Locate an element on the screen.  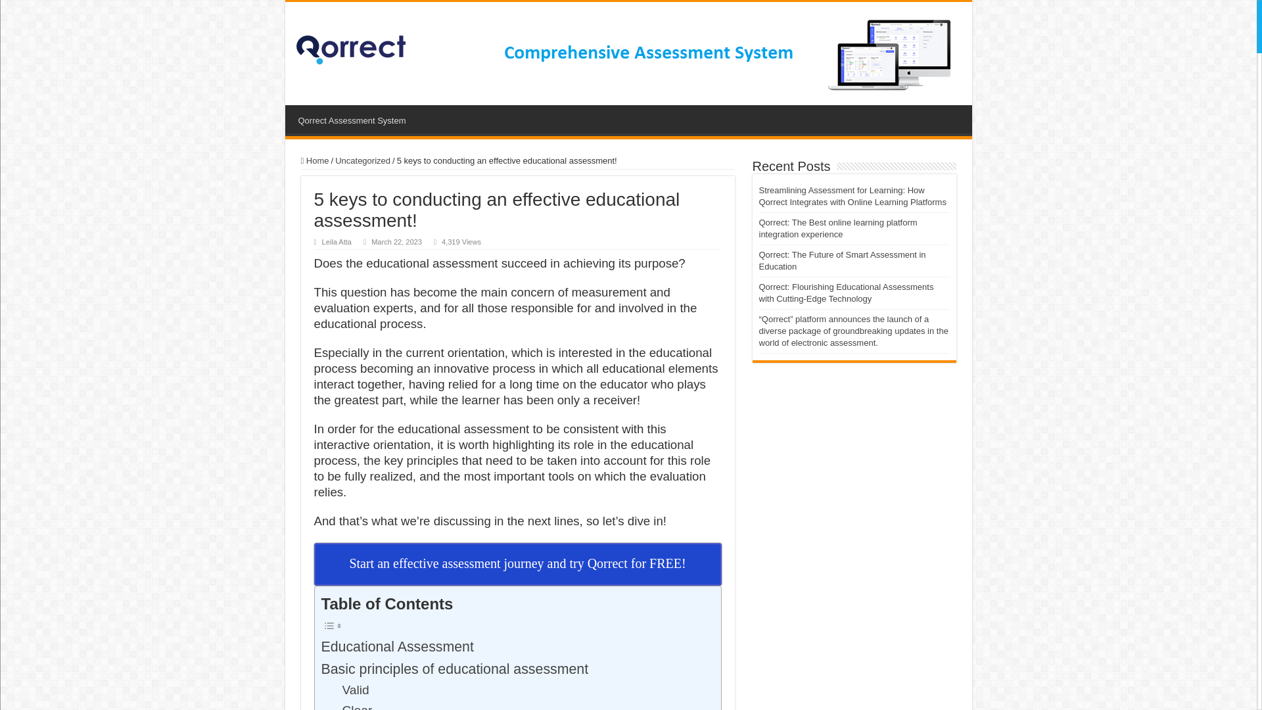
Qorrect Assessment System is located at coordinates (352, 118).